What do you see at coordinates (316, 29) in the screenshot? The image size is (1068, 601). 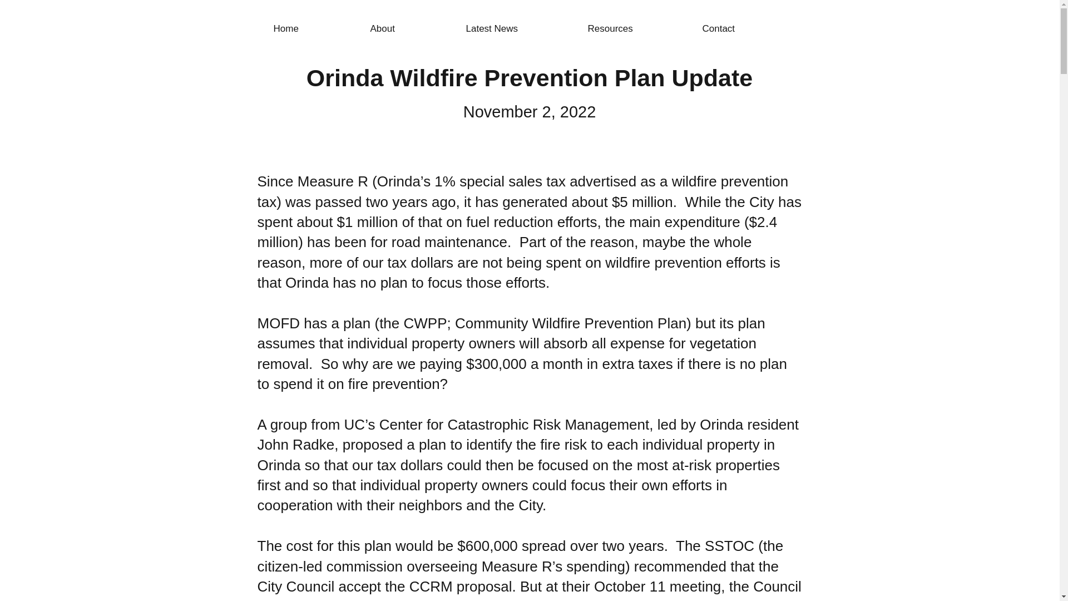 I see `Home` at bounding box center [316, 29].